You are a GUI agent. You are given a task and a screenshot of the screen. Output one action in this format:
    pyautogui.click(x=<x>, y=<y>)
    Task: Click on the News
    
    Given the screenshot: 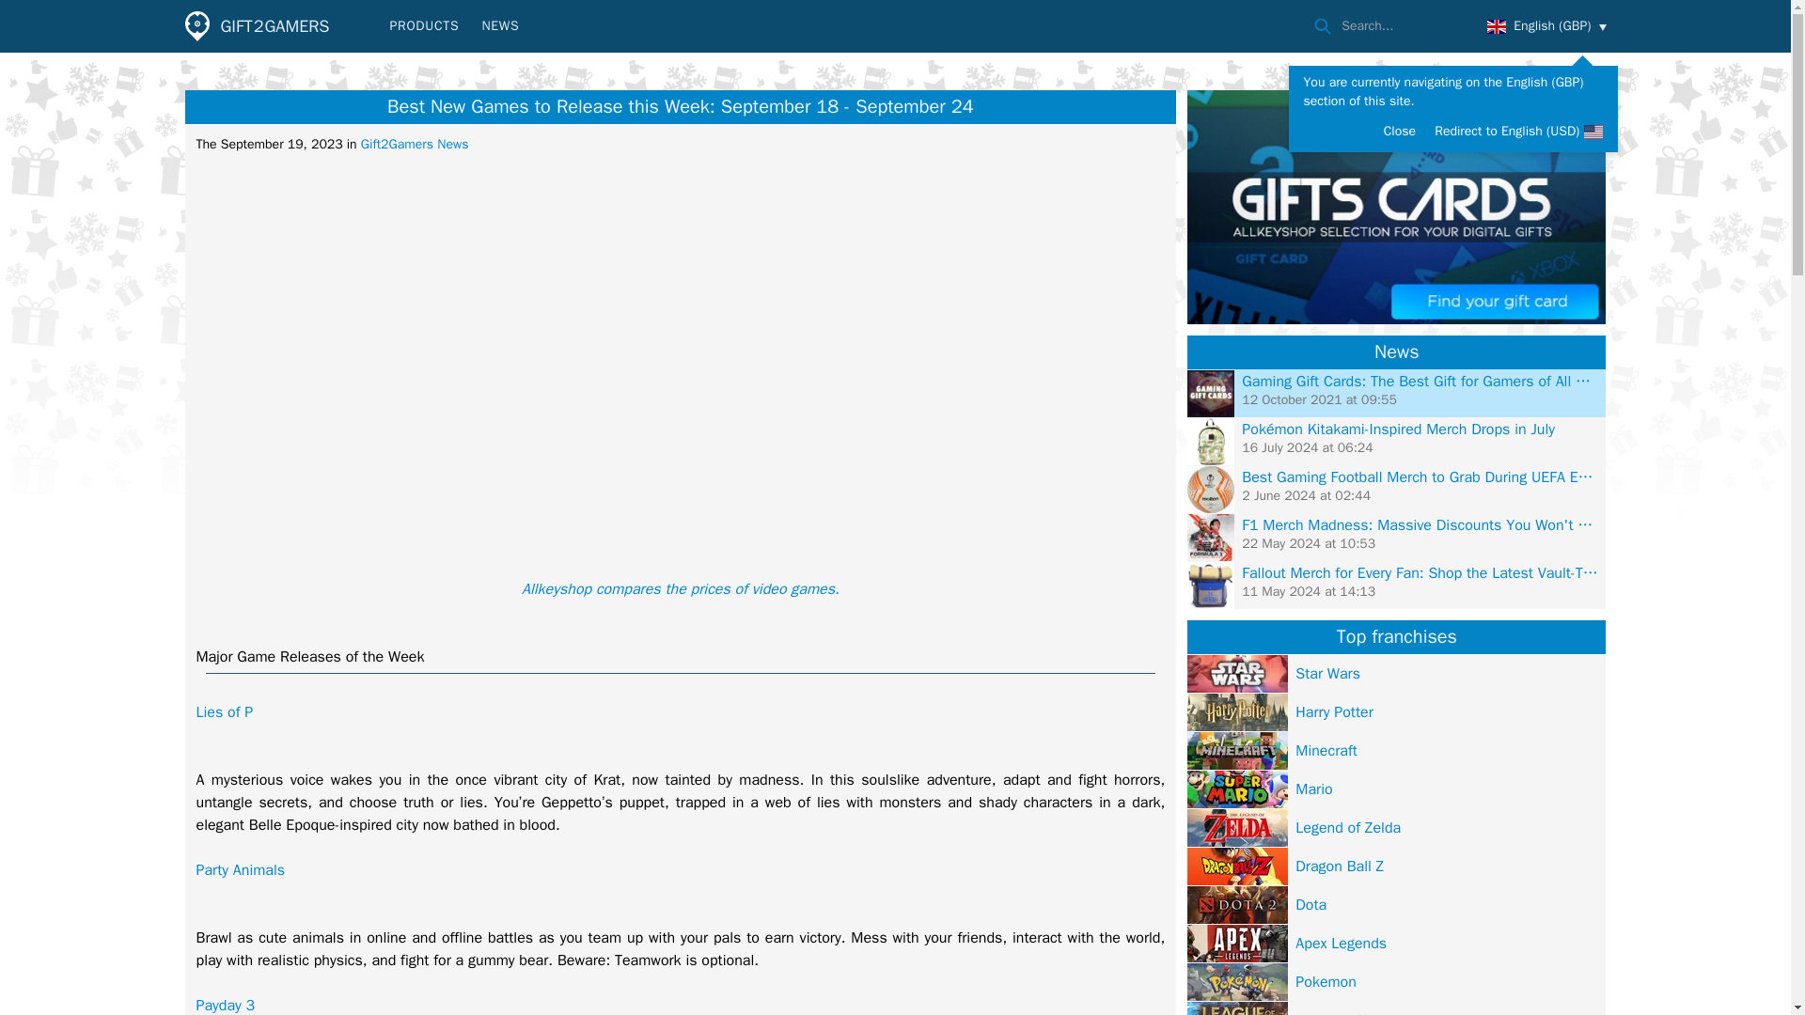 What is the action you would take?
    pyautogui.click(x=1397, y=352)
    